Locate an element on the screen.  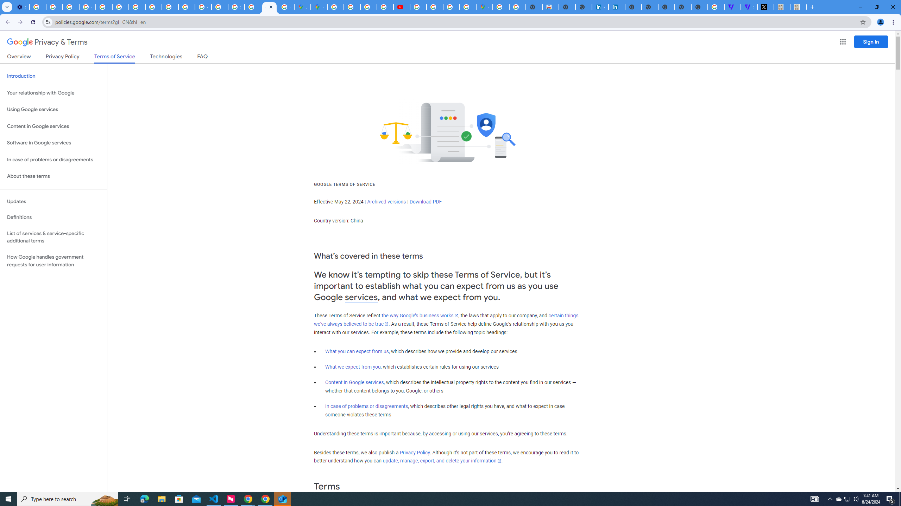
Google Maps is located at coordinates (319, 7).